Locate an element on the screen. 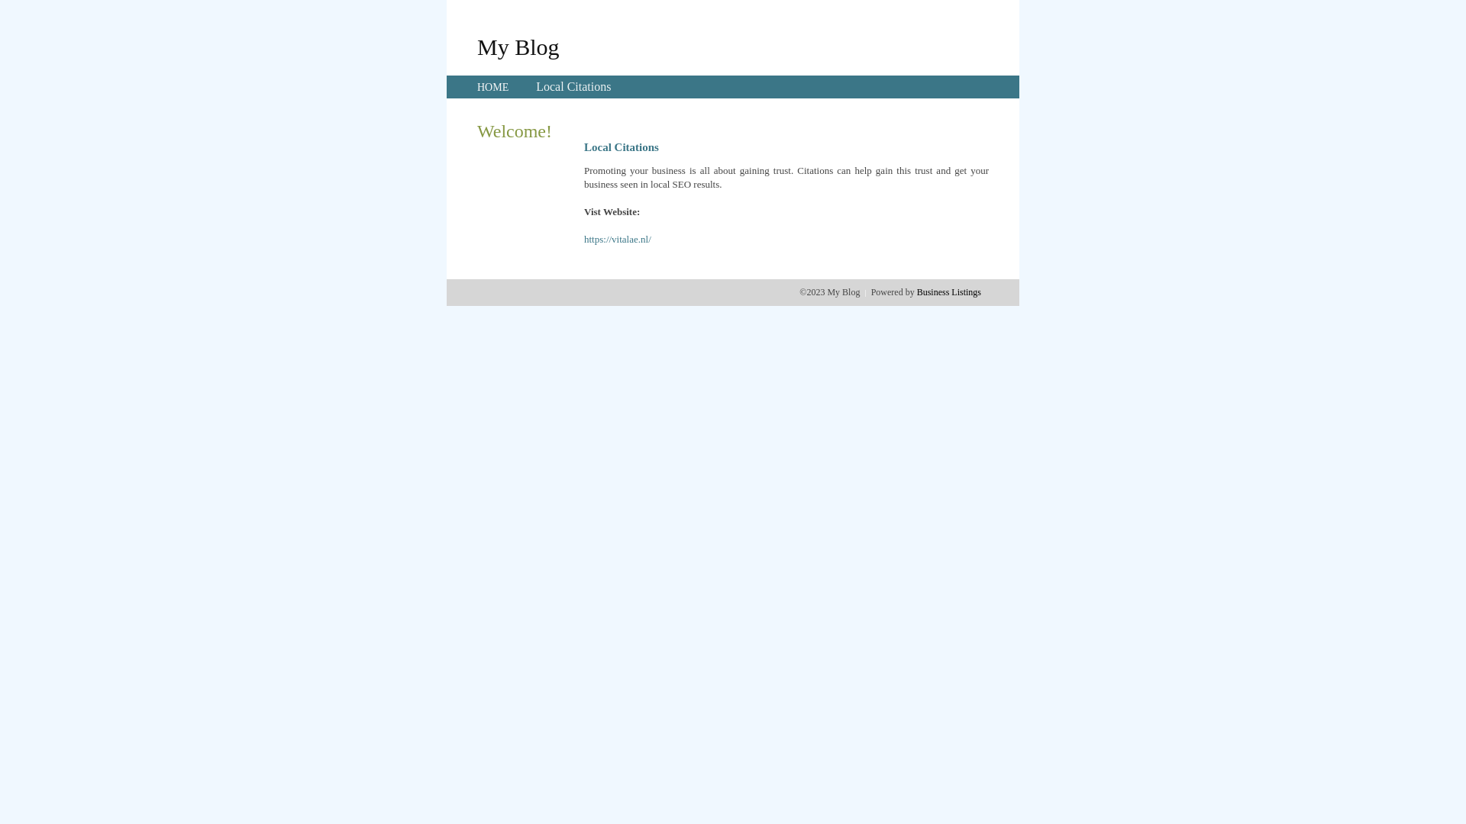 This screenshot has height=824, width=1466. My Blog is located at coordinates (518, 47).